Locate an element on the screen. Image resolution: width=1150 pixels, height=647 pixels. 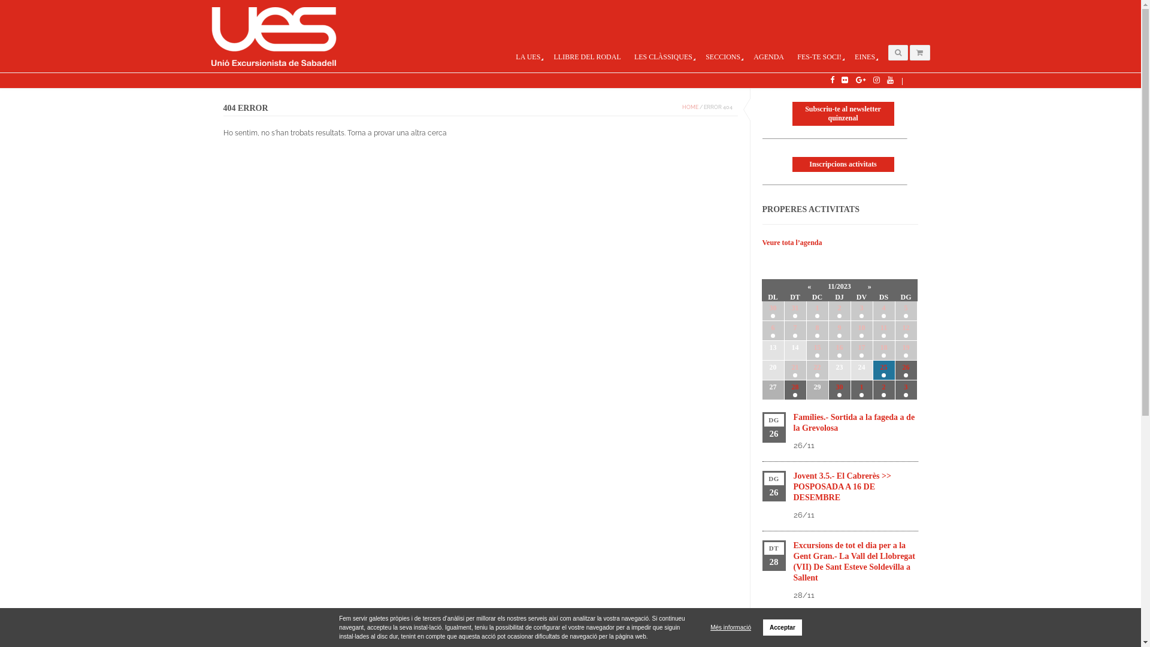
3 is located at coordinates (861, 311).